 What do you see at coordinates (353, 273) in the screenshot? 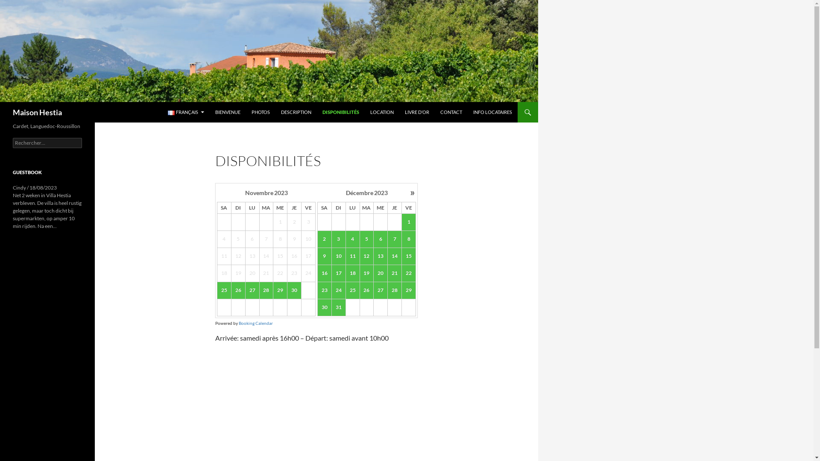
I see `18` at bounding box center [353, 273].